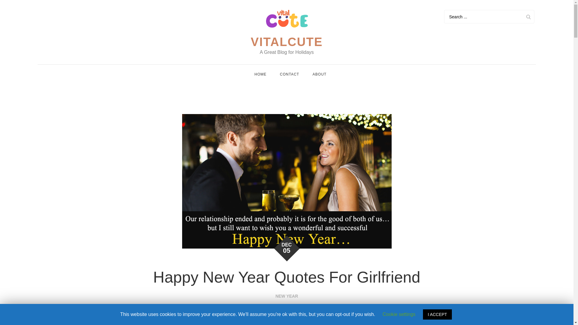  I want to click on ABOUT, so click(319, 74).